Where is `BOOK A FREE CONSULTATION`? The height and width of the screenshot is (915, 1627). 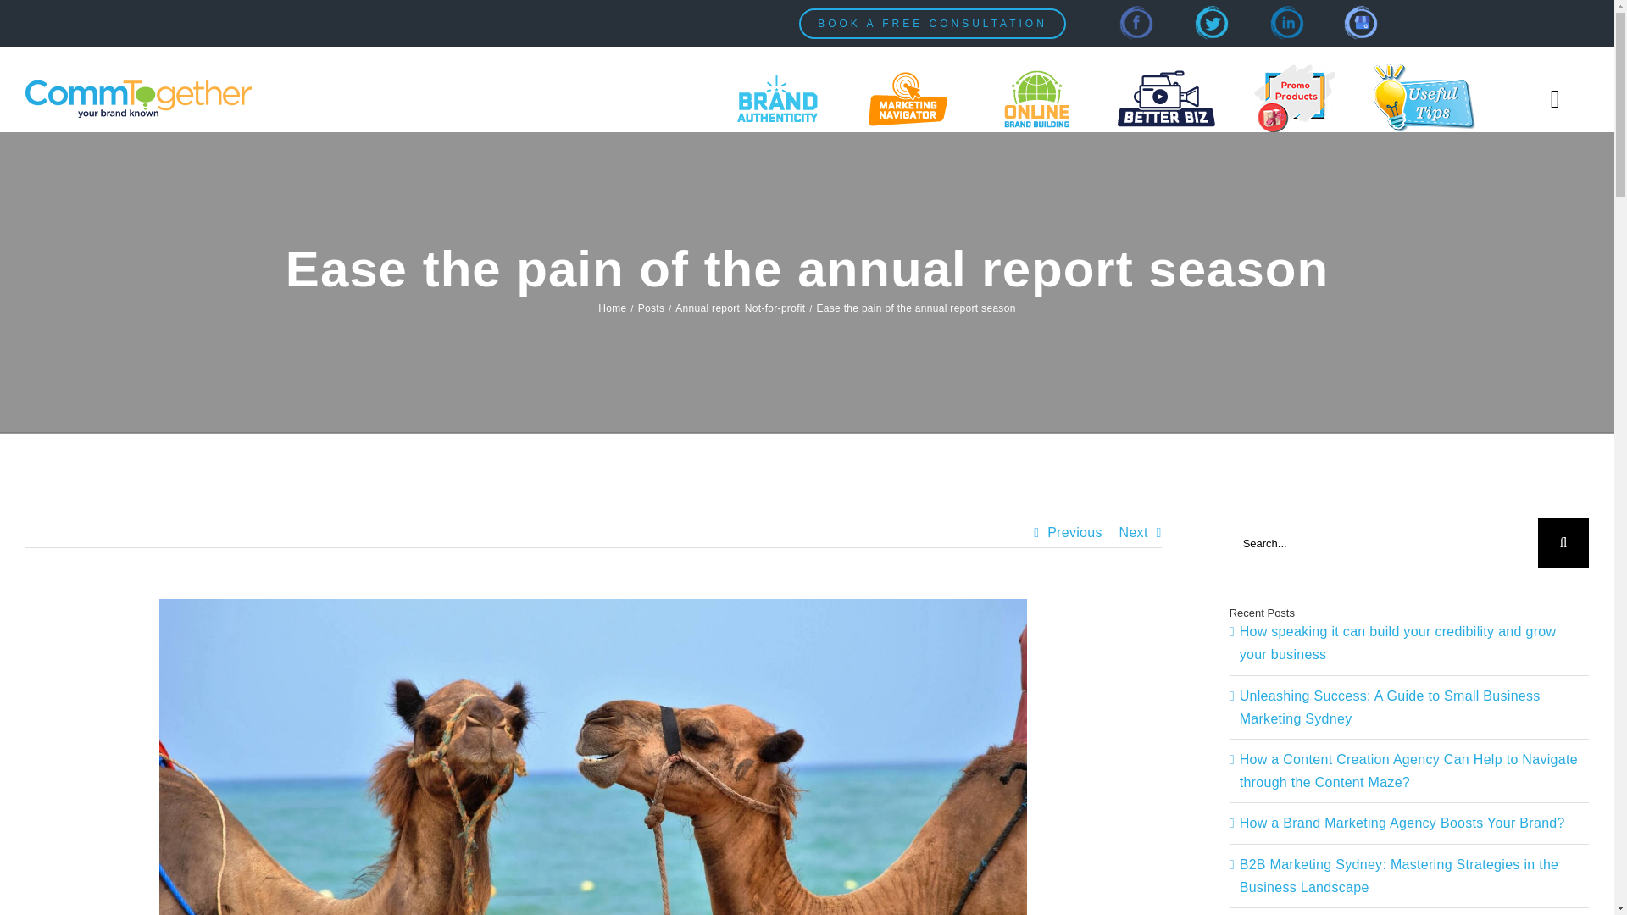
BOOK A FREE CONSULTATION is located at coordinates (932, 24).